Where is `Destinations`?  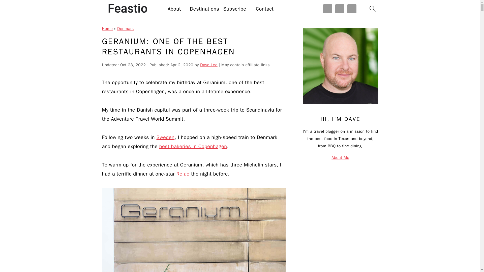 Destinations is located at coordinates (204, 9).